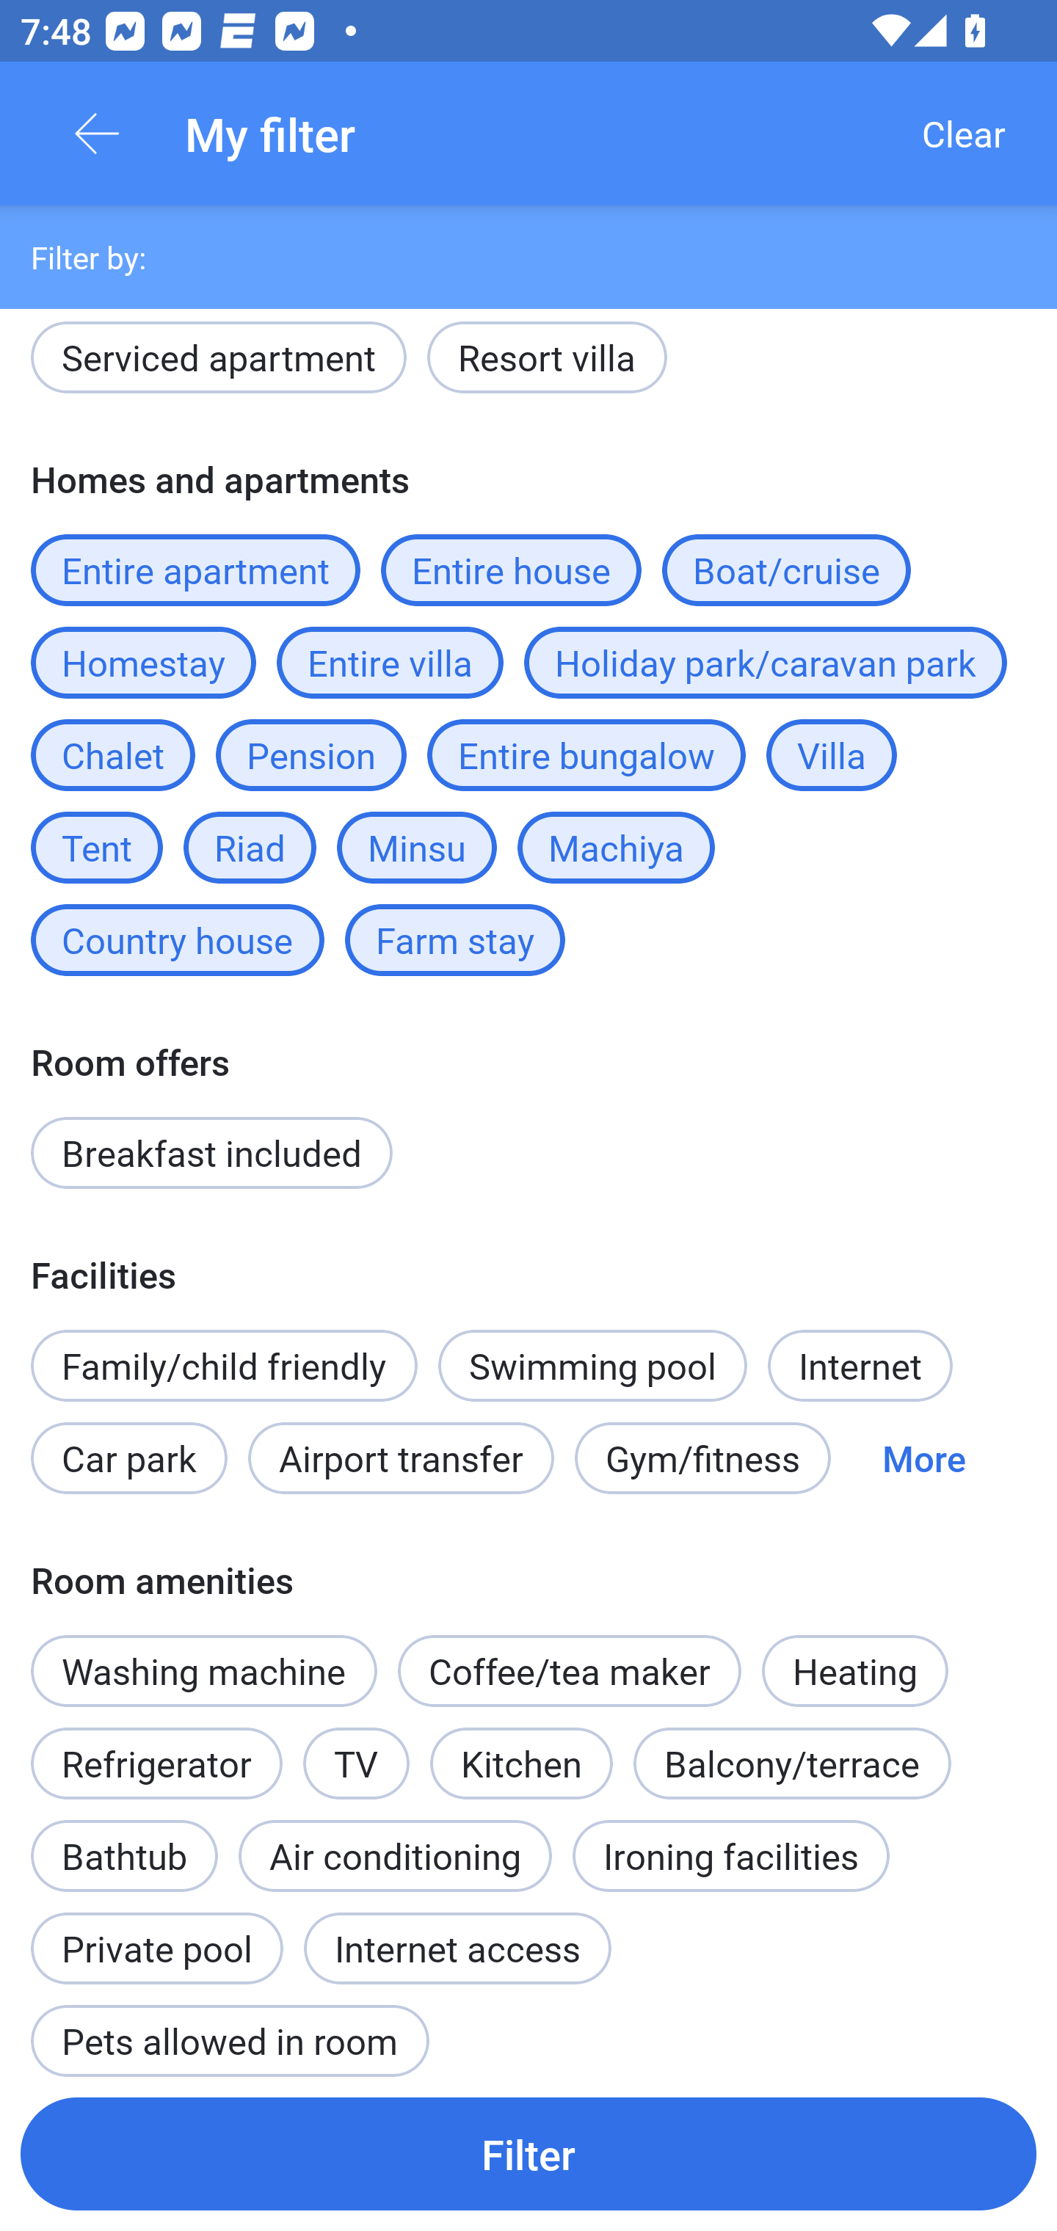  What do you see at coordinates (457, 1948) in the screenshot?
I see `Internet access` at bounding box center [457, 1948].